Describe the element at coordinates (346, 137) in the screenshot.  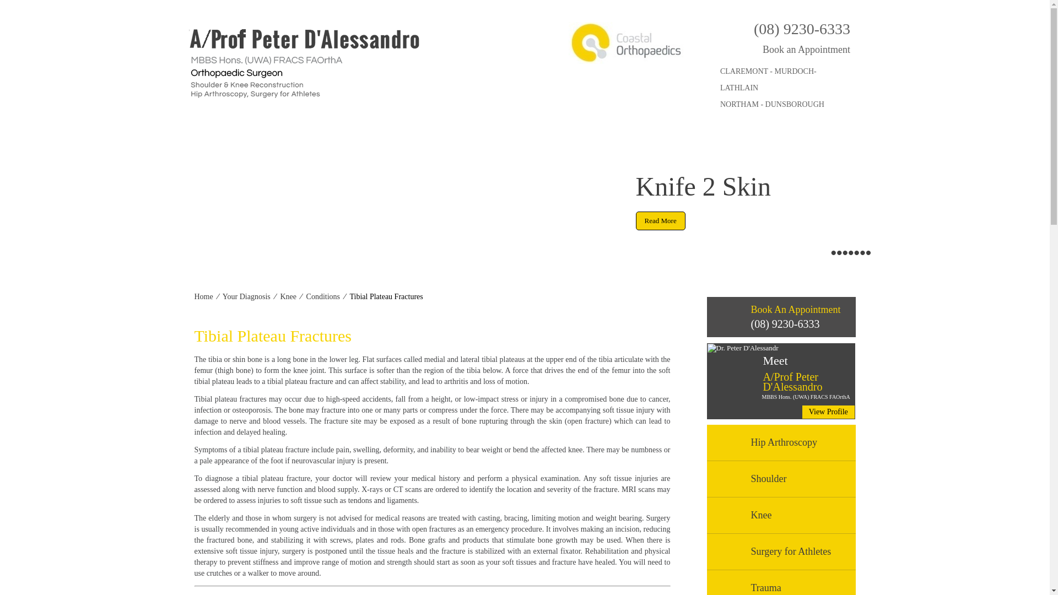
I see `Research` at that location.